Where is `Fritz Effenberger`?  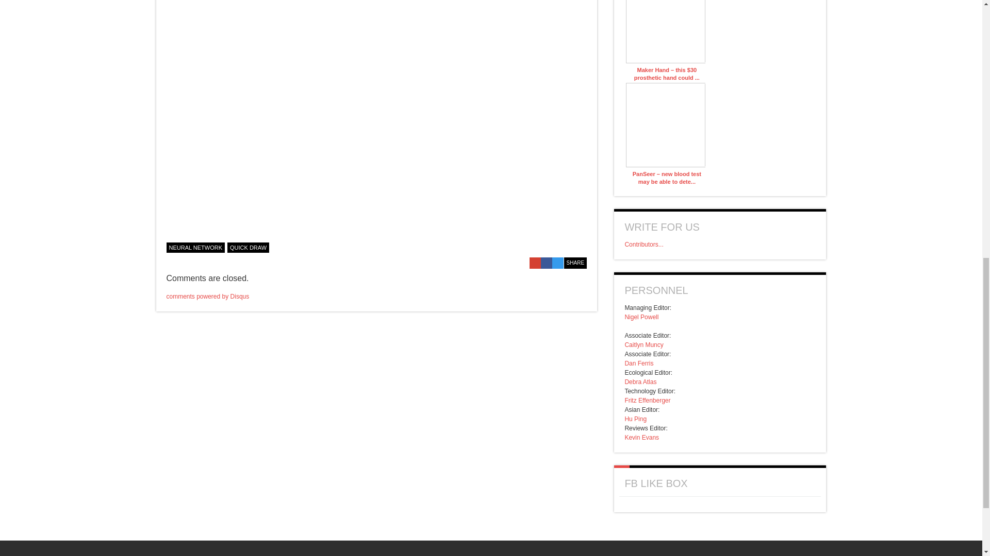
Fritz Effenberger is located at coordinates (647, 401).